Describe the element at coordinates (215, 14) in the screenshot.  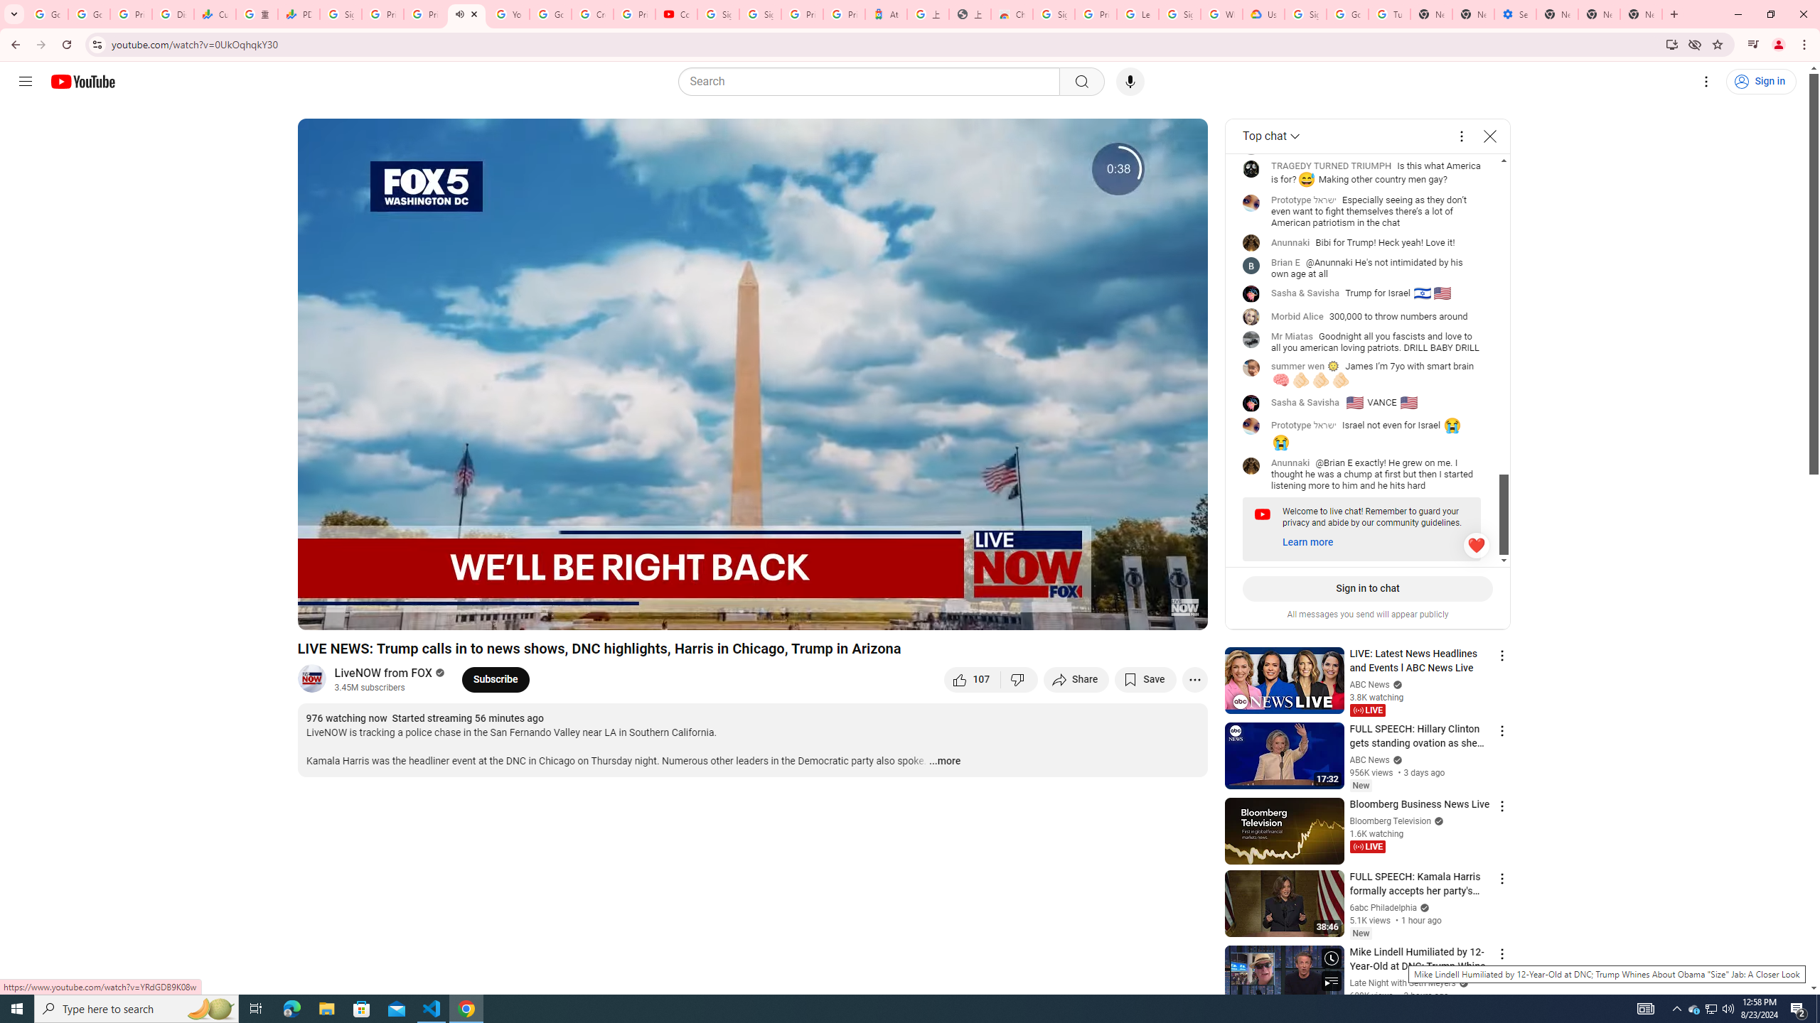
I see `Currencies - Google Finance` at that location.